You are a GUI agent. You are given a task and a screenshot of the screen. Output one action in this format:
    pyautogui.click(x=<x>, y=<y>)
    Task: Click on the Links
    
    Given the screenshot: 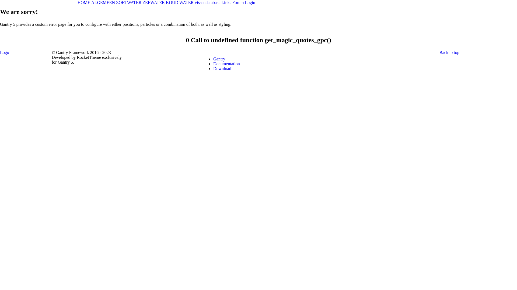 What is the action you would take?
    pyautogui.click(x=226, y=3)
    